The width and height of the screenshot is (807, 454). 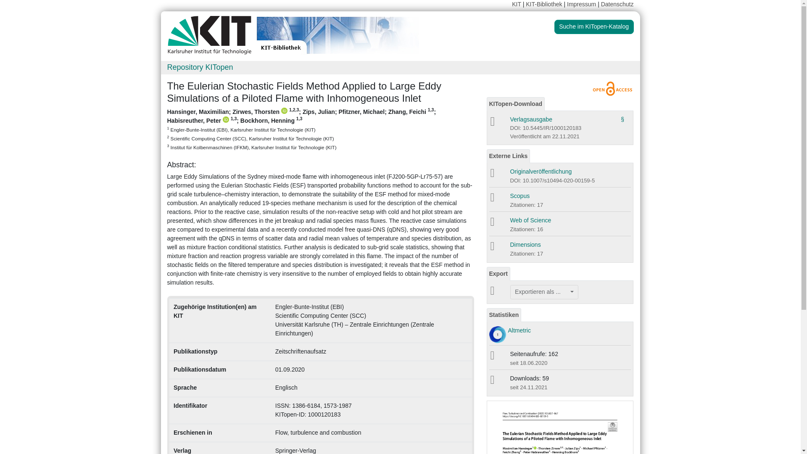 What do you see at coordinates (519, 330) in the screenshot?
I see `View record in Altmetric.` at bounding box center [519, 330].